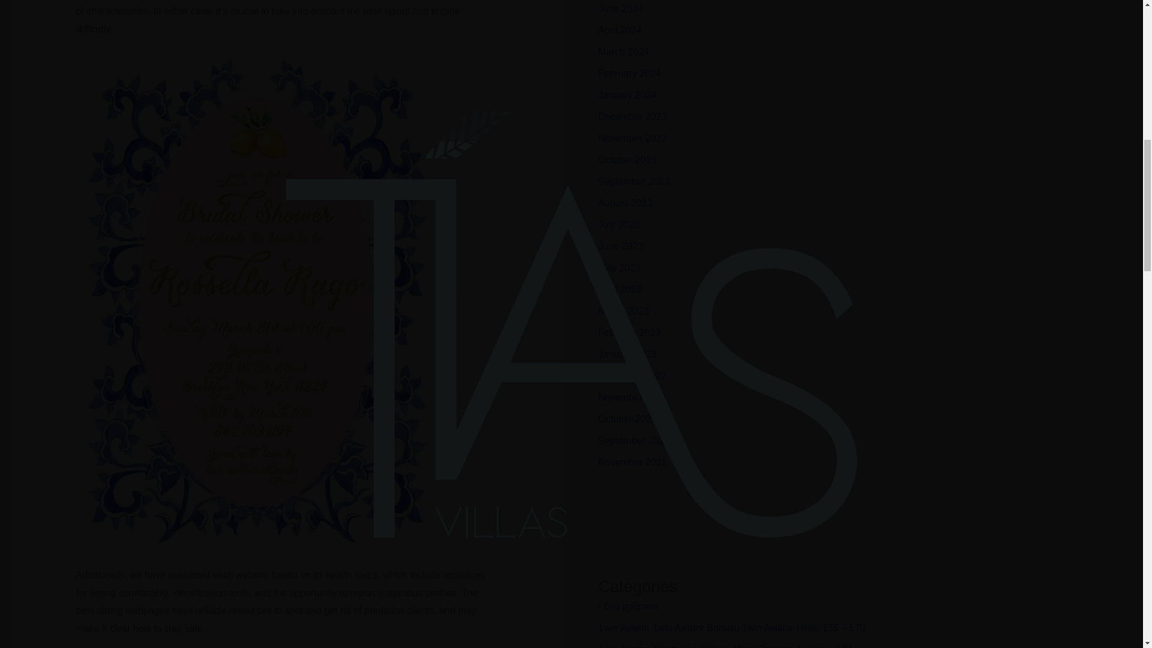 Image resolution: width=1152 pixels, height=648 pixels. What do you see at coordinates (629, 73) in the screenshot?
I see `February 2024` at bounding box center [629, 73].